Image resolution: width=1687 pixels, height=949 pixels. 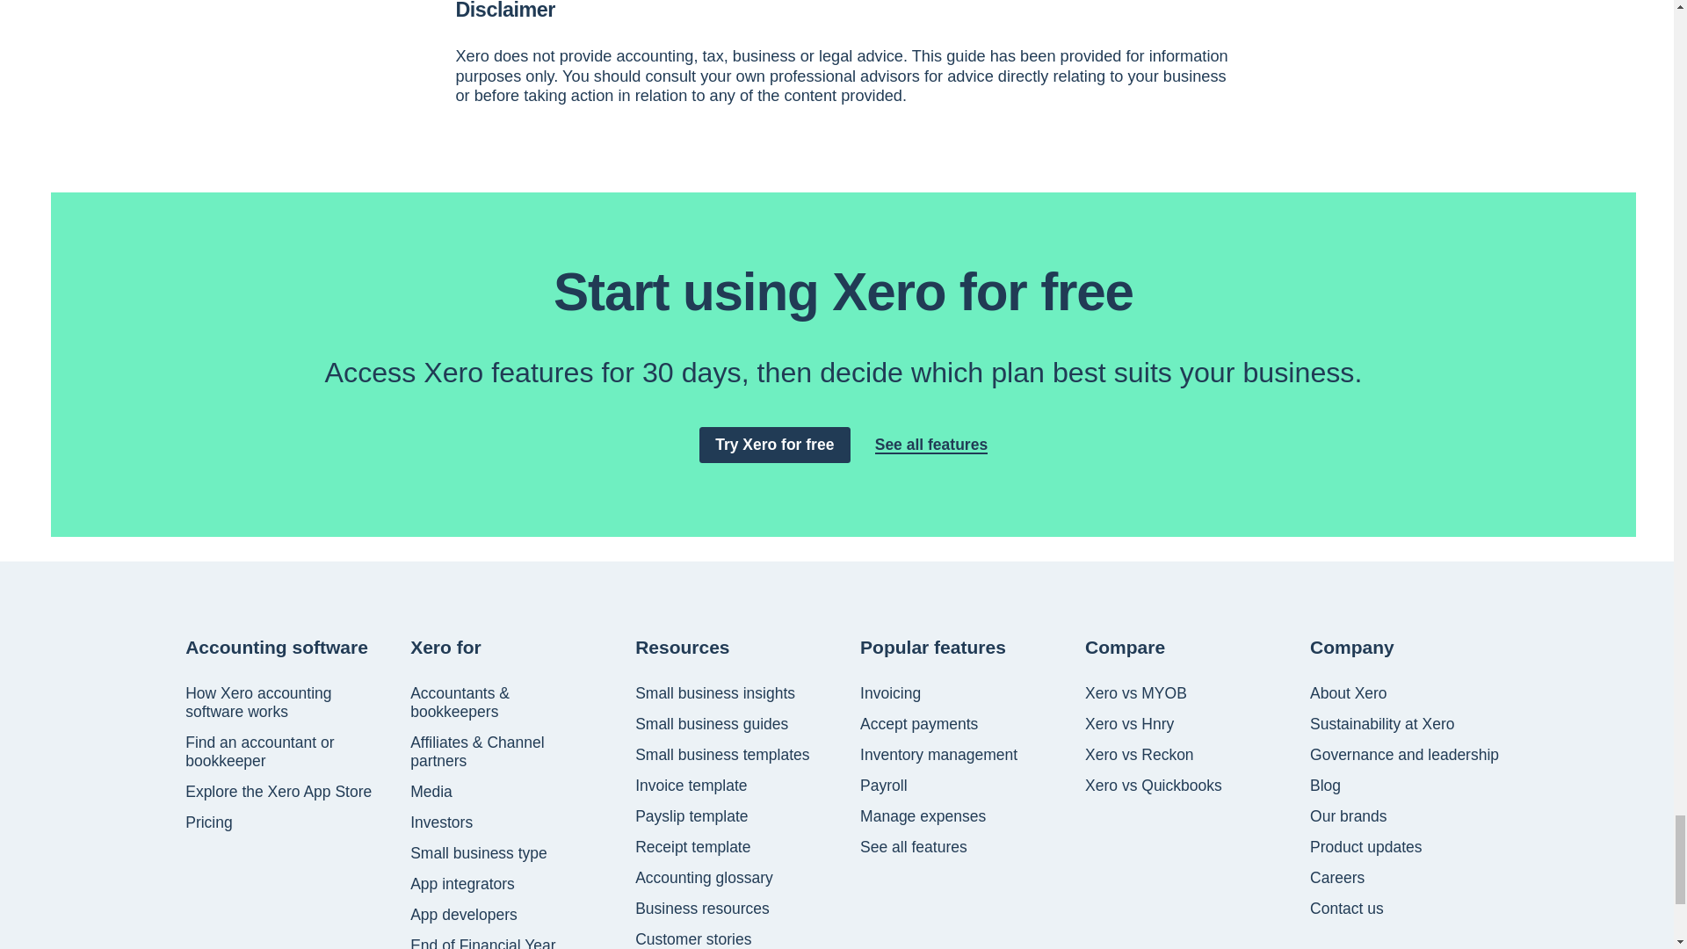 What do you see at coordinates (464, 915) in the screenshot?
I see `App developers` at bounding box center [464, 915].